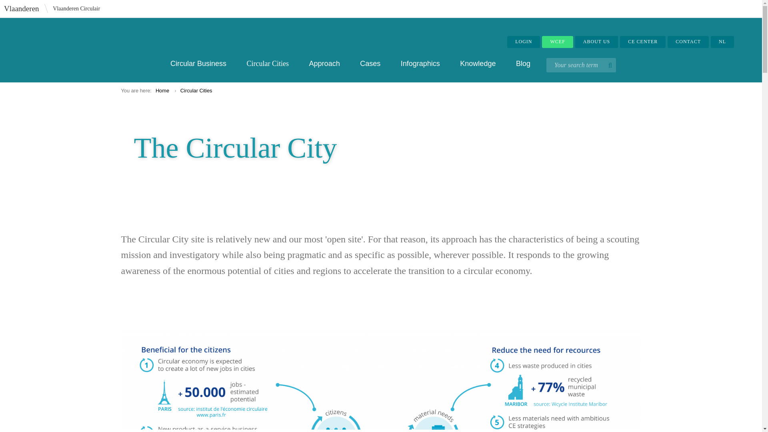 The height and width of the screenshot is (432, 768). I want to click on Cases, so click(370, 63).